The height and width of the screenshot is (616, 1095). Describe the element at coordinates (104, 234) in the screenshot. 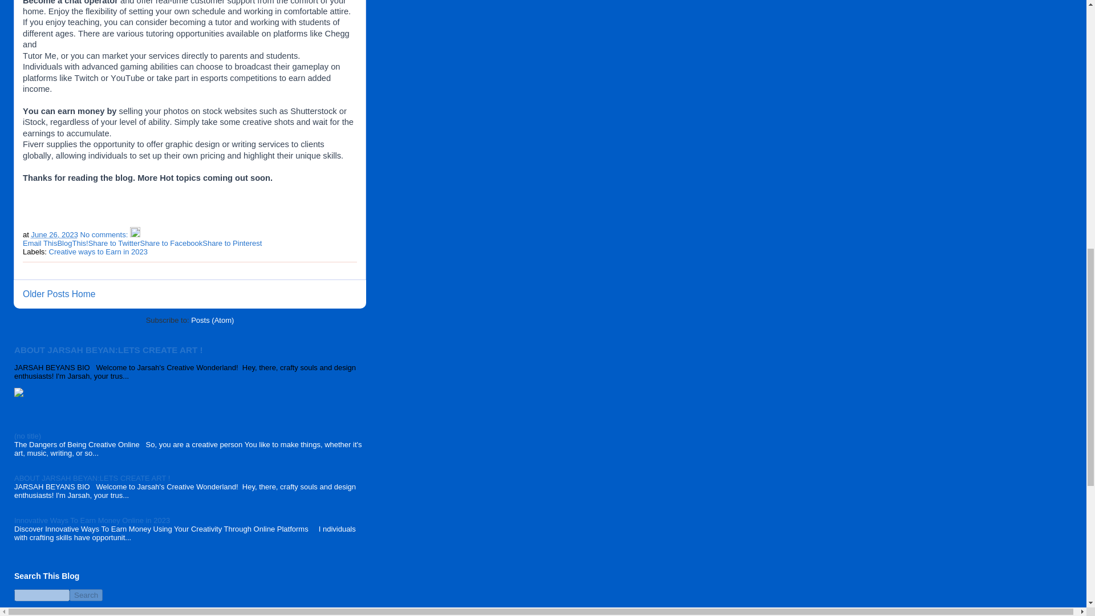

I see `No comments:` at that location.